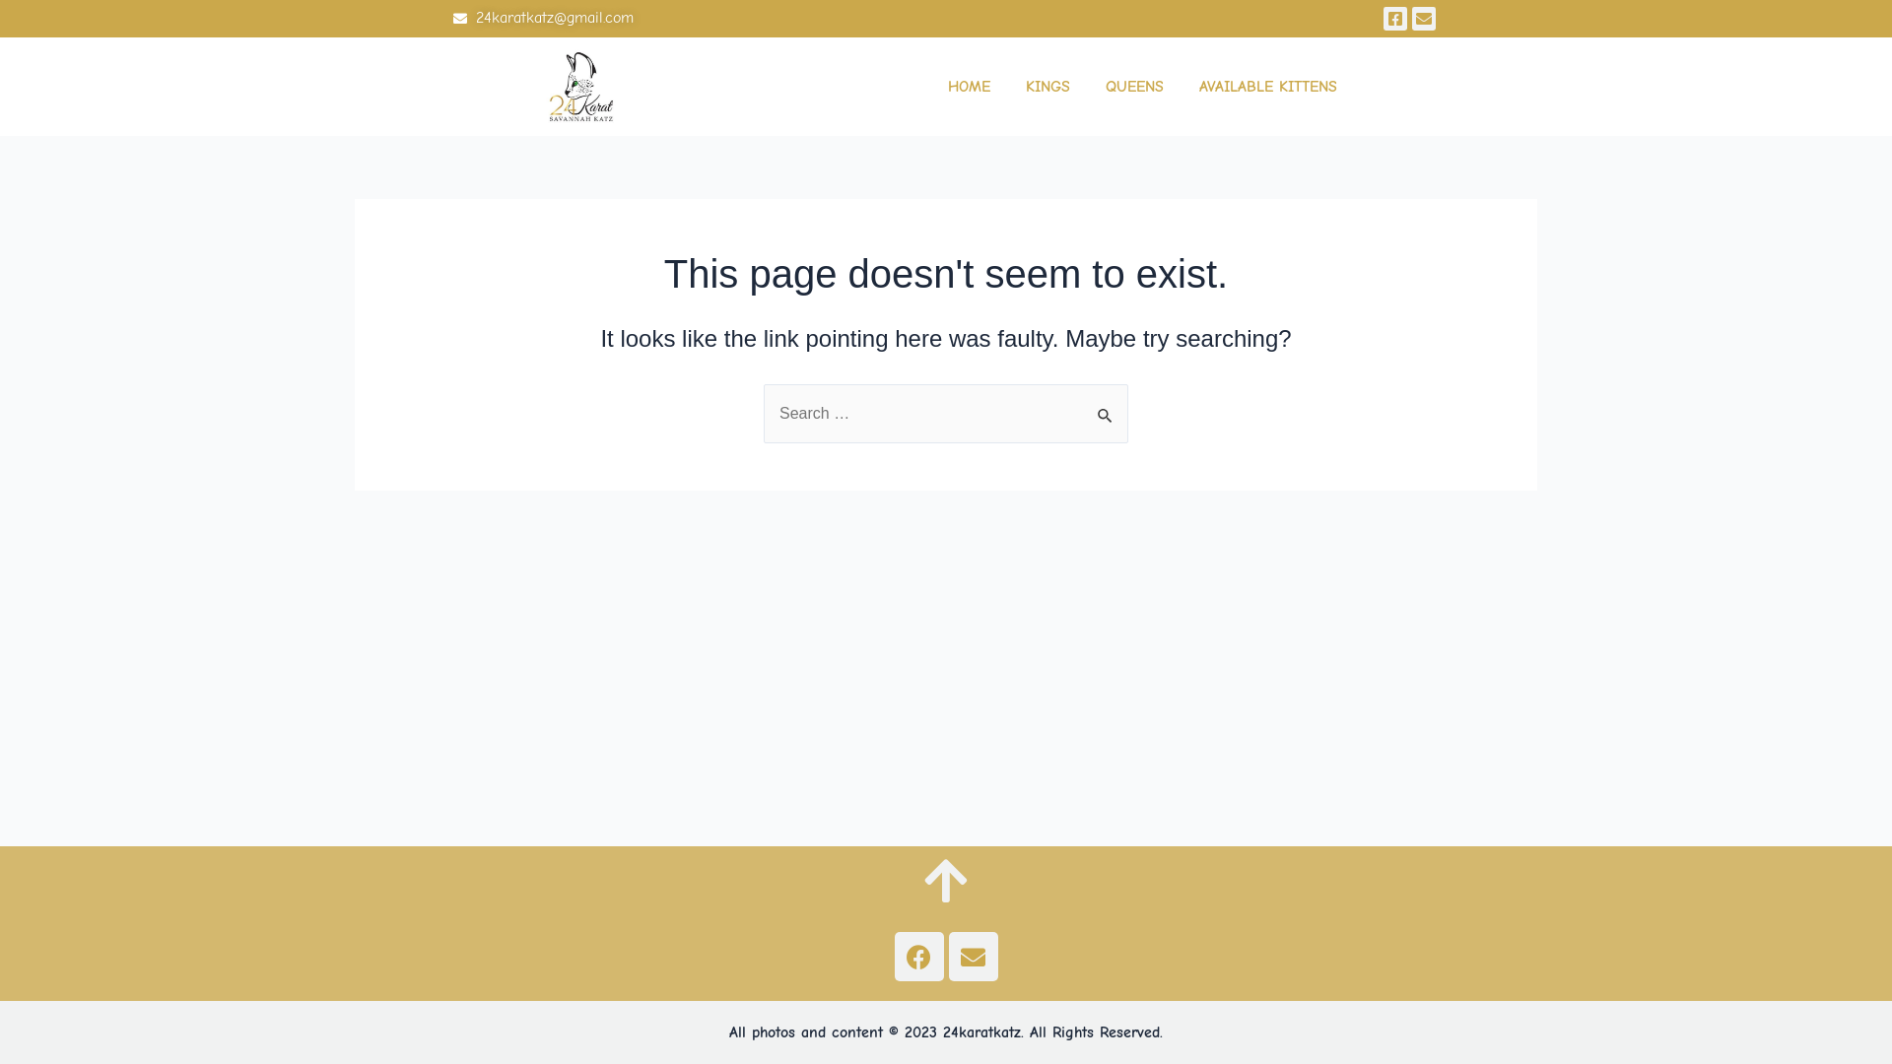  Describe the element at coordinates (1106, 405) in the screenshot. I see `Search` at that location.